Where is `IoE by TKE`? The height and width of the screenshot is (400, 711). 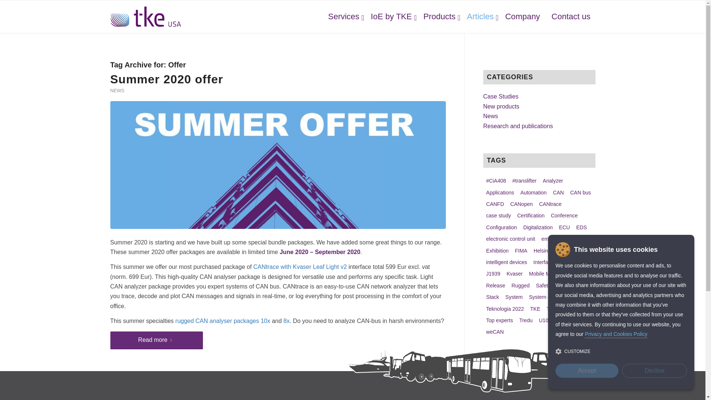
IoE by TKE is located at coordinates (390, 16).